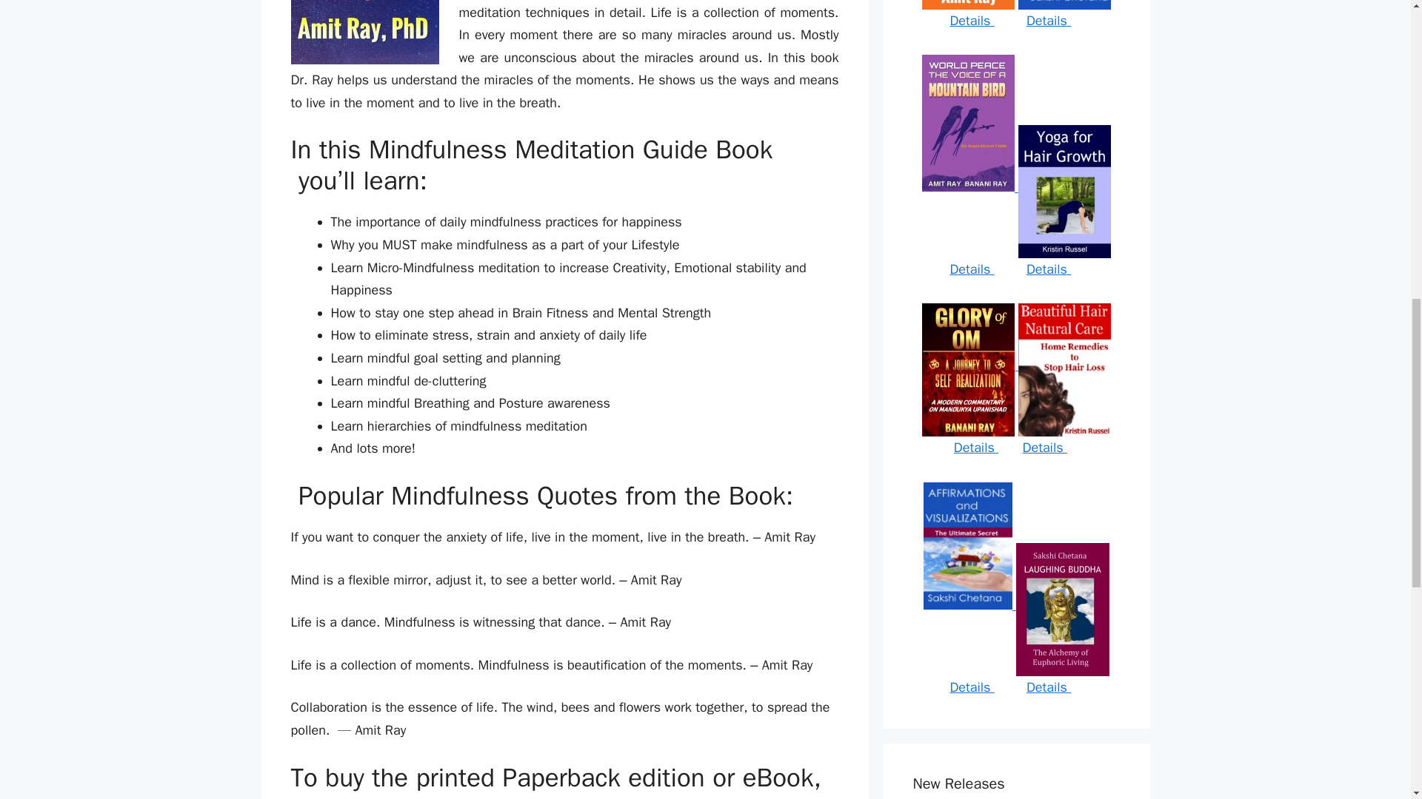  What do you see at coordinates (968, 4) in the screenshot?
I see `Meditation: Insights and Inspirations` at bounding box center [968, 4].